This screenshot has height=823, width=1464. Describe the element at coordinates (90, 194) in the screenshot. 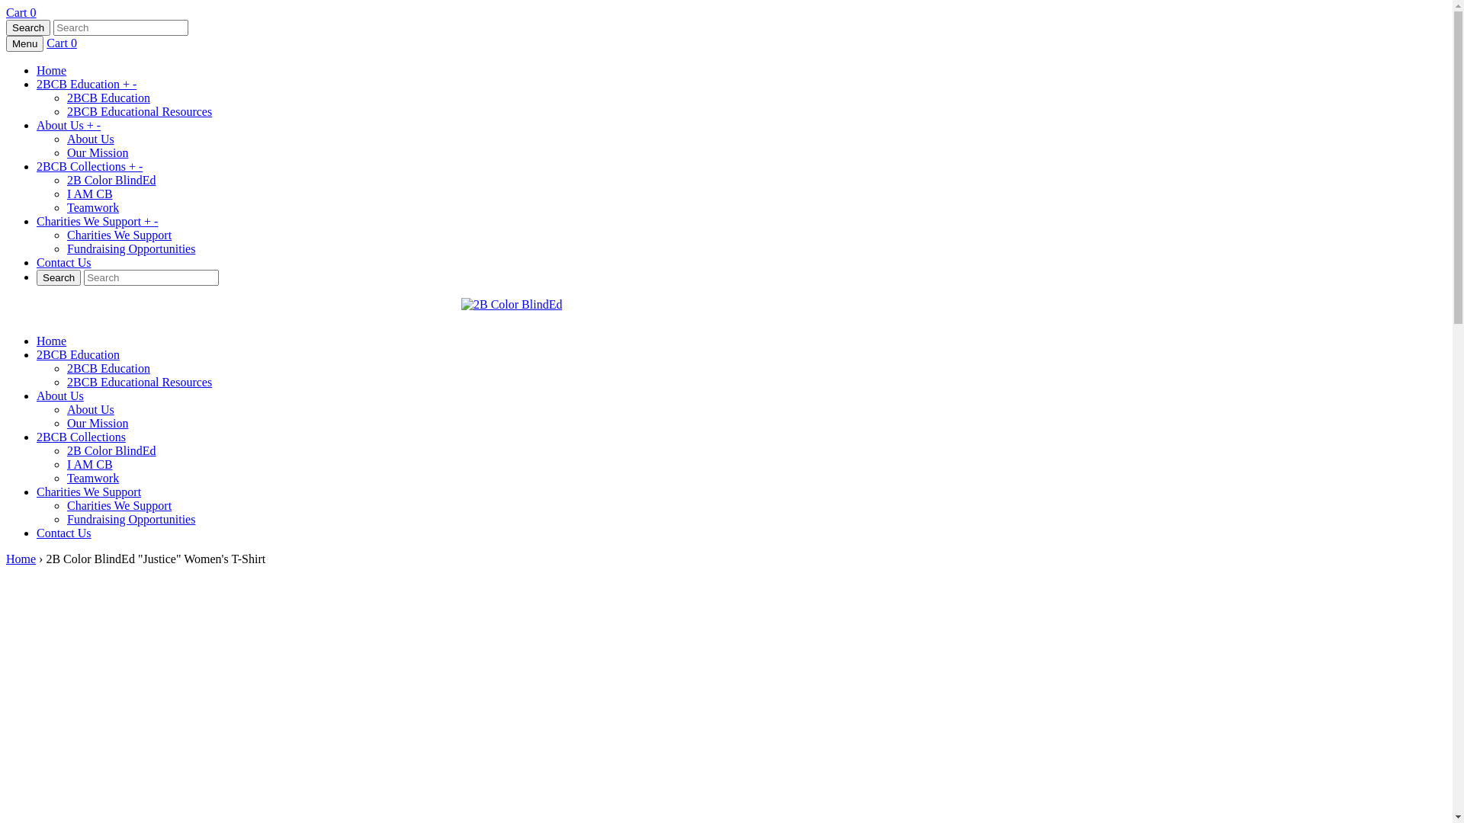

I see `I AM CB` at that location.